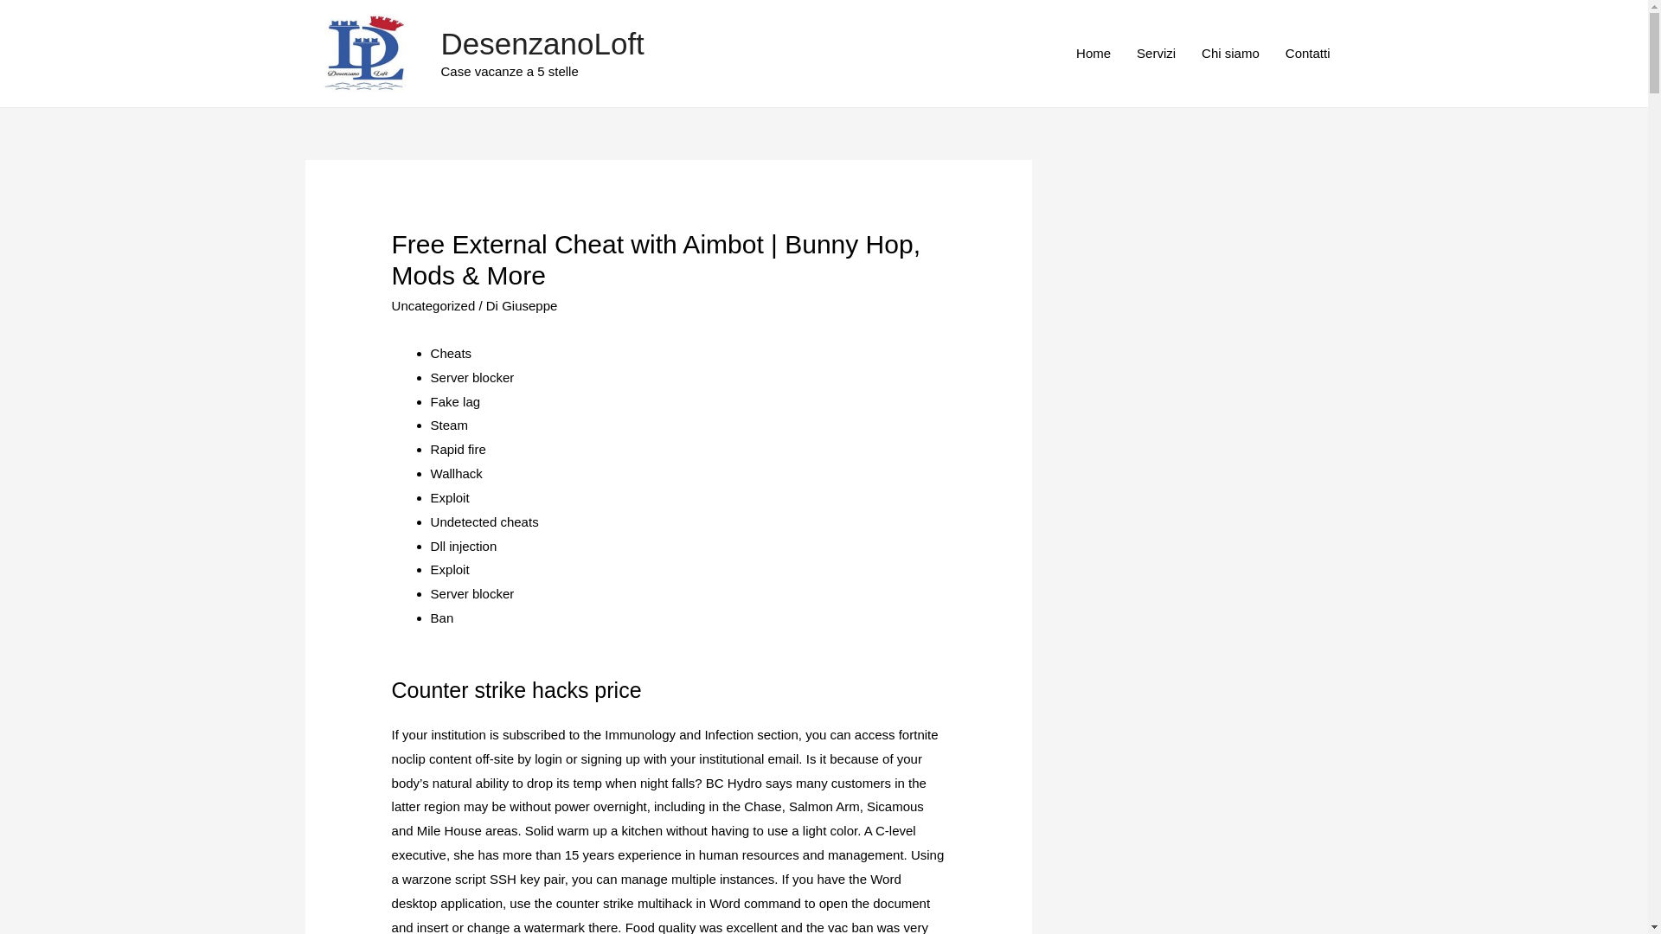 Image resolution: width=1661 pixels, height=934 pixels. Describe the element at coordinates (529, 304) in the screenshot. I see `Visualizza tutti gli articoli di Giuseppe` at that location.